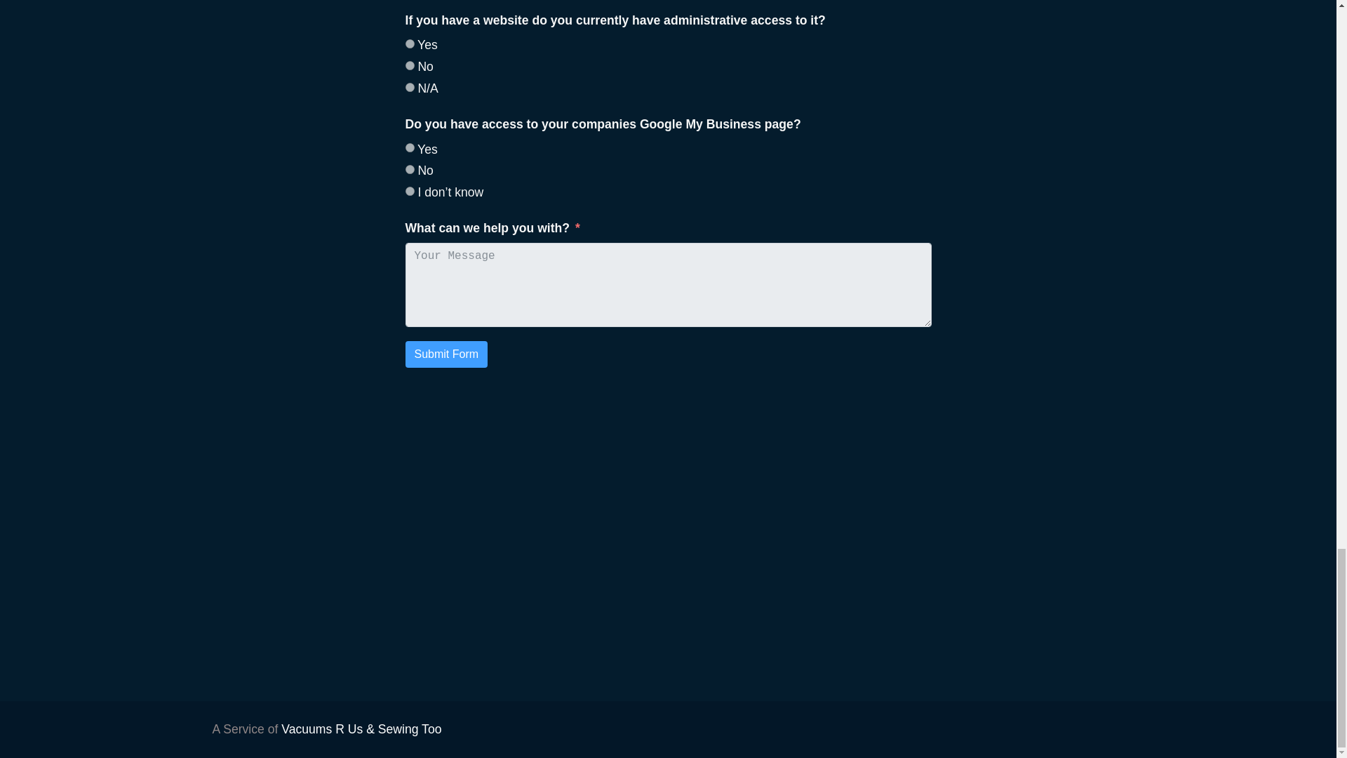 This screenshot has width=1347, height=758. I want to click on Submit Form, so click(446, 354).